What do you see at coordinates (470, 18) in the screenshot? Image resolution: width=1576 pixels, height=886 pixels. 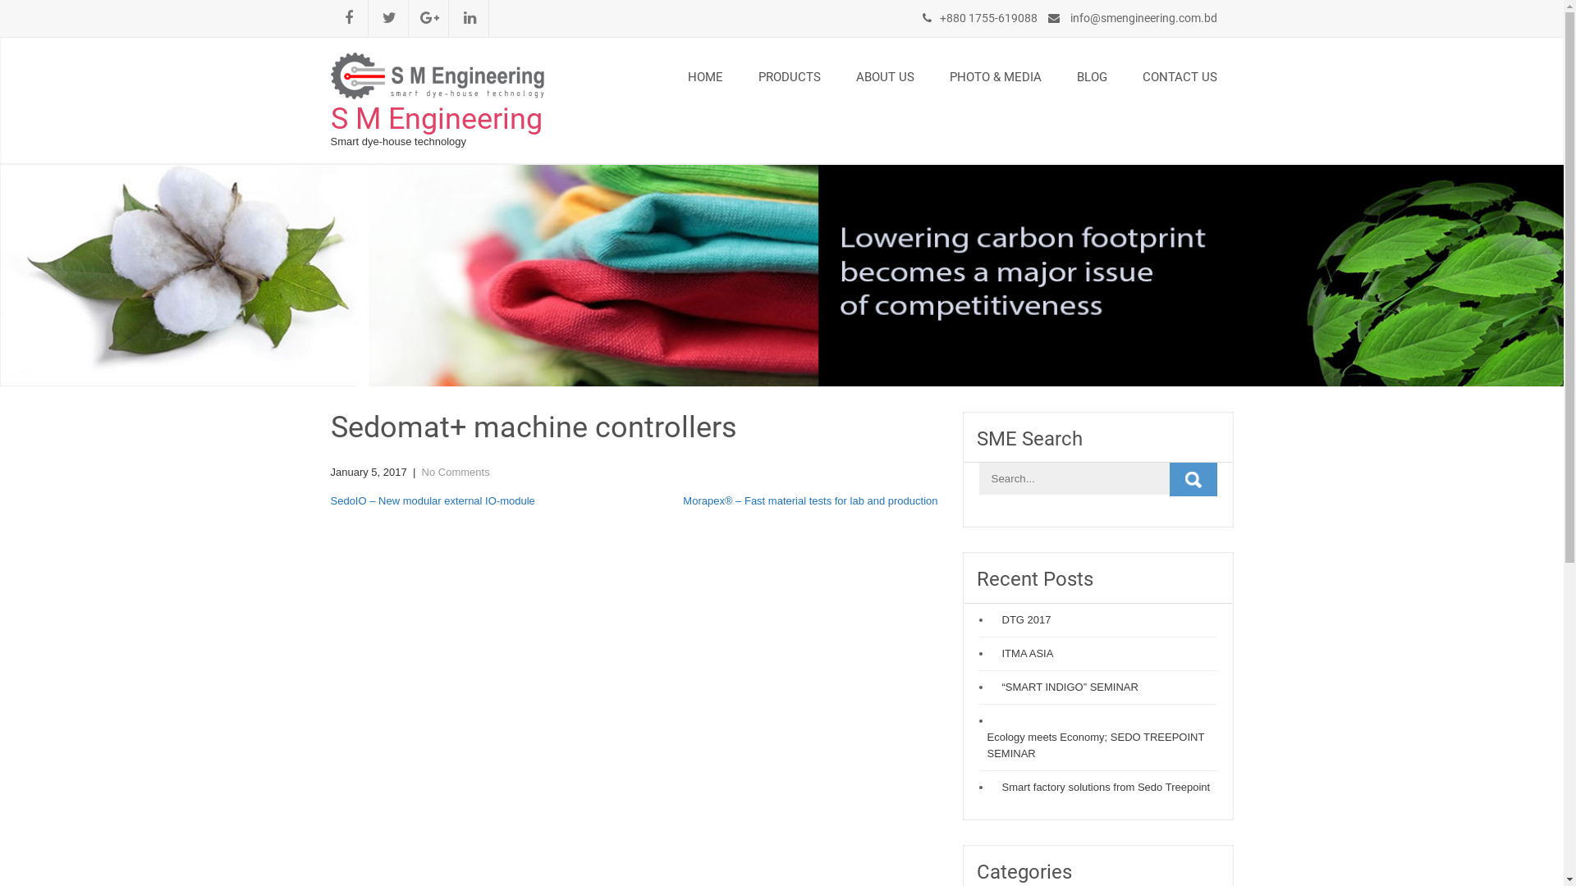 I see `linkedin` at bounding box center [470, 18].